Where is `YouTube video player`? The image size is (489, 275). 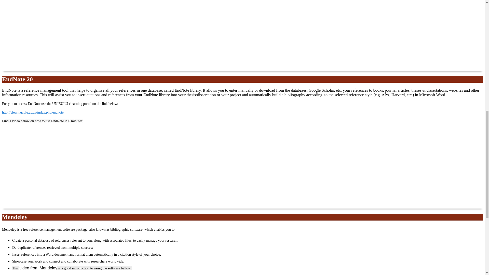 YouTube video player is located at coordinates (73, 168).